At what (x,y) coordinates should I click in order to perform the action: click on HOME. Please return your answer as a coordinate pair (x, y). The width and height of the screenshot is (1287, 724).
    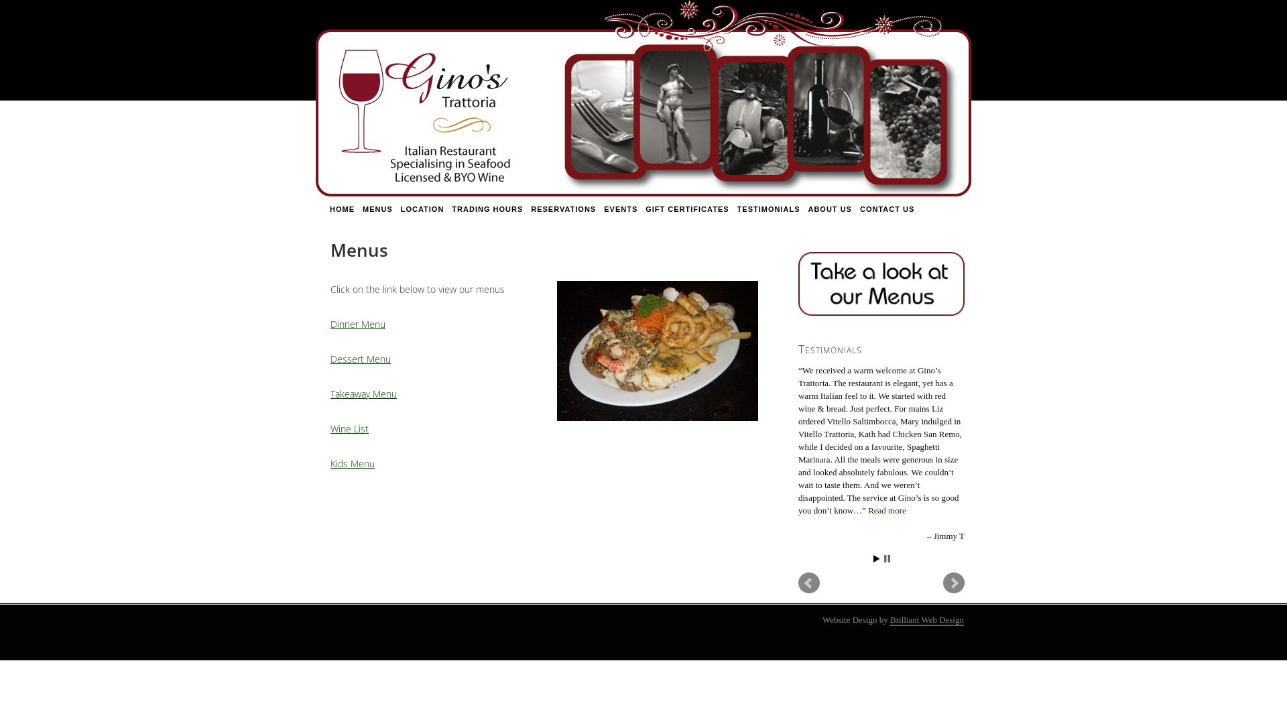
    Looking at the image, I should click on (342, 209).